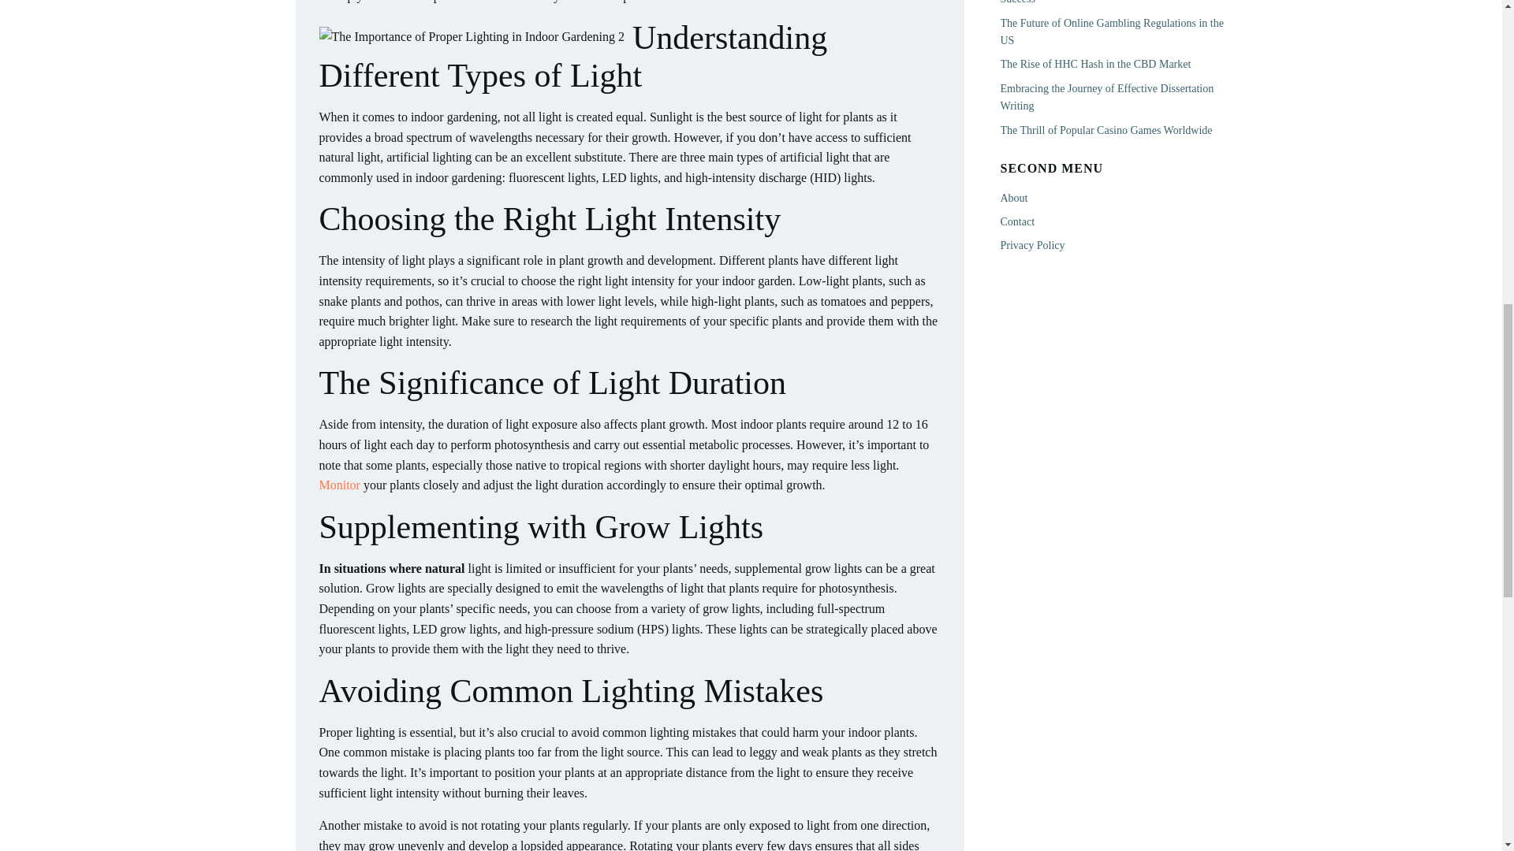  Describe the element at coordinates (1111, 32) in the screenshot. I see `The Future of Online Gambling Regulations in the US` at that location.